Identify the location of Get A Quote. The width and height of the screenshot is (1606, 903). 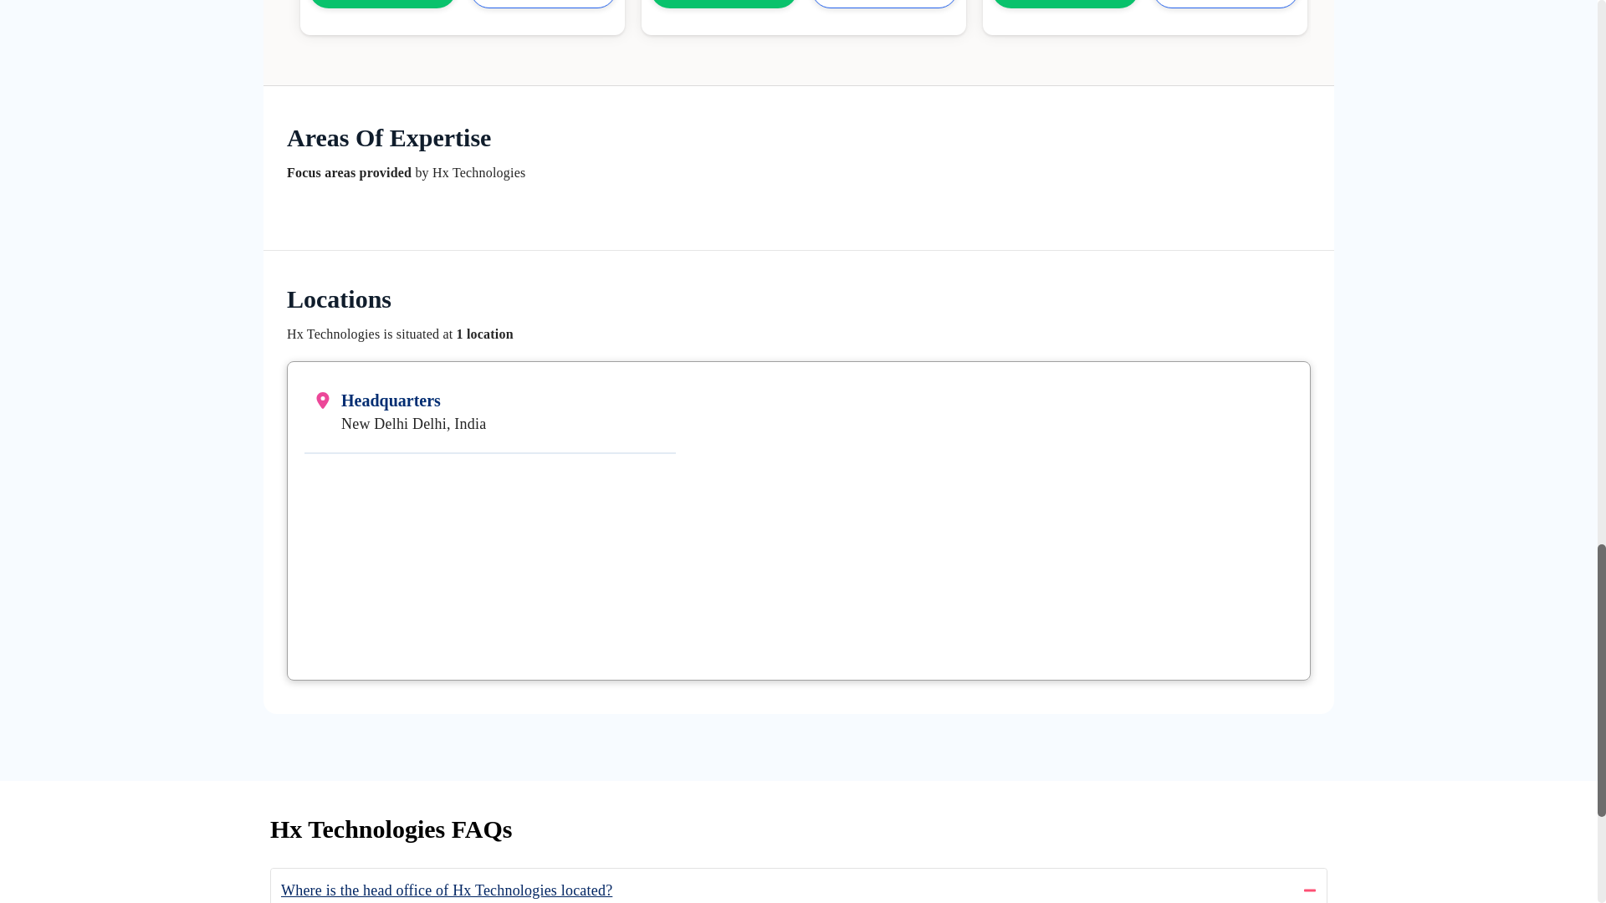
(724, 3).